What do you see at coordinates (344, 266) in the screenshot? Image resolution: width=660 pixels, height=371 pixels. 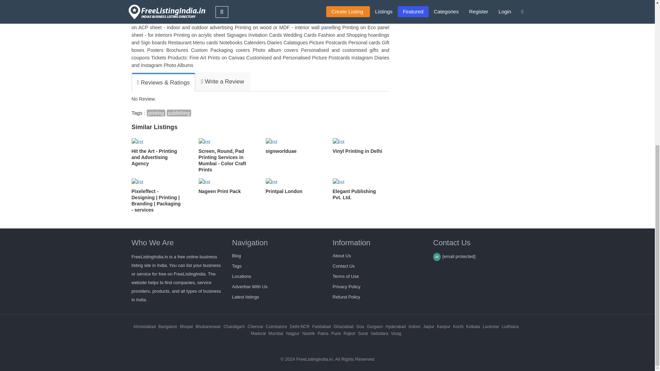 I see `Contact Us` at bounding box center [344, 266].